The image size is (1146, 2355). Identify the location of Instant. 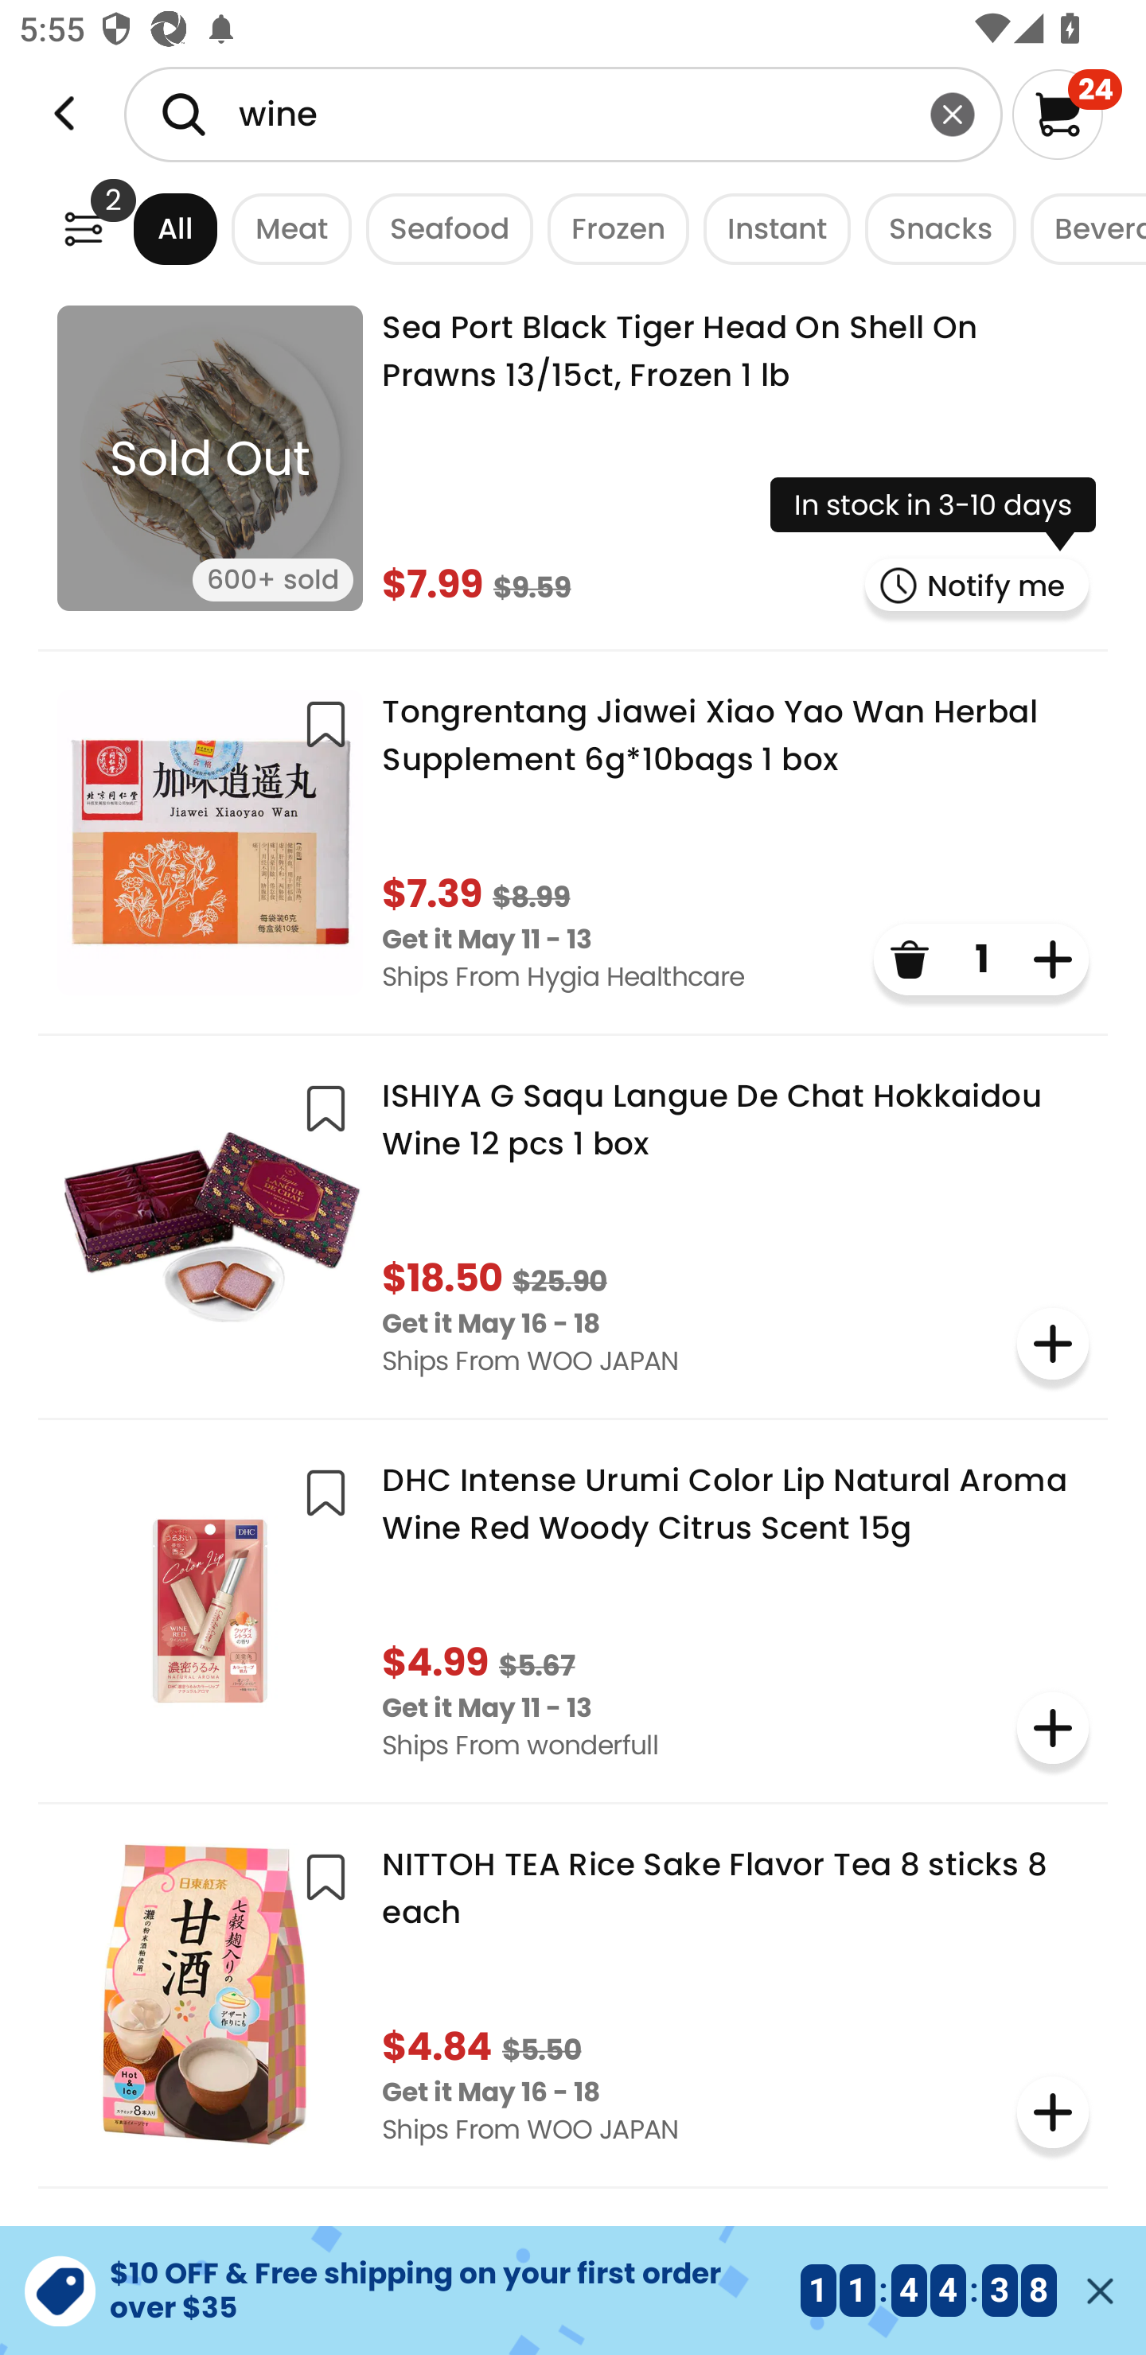
(769, 228).